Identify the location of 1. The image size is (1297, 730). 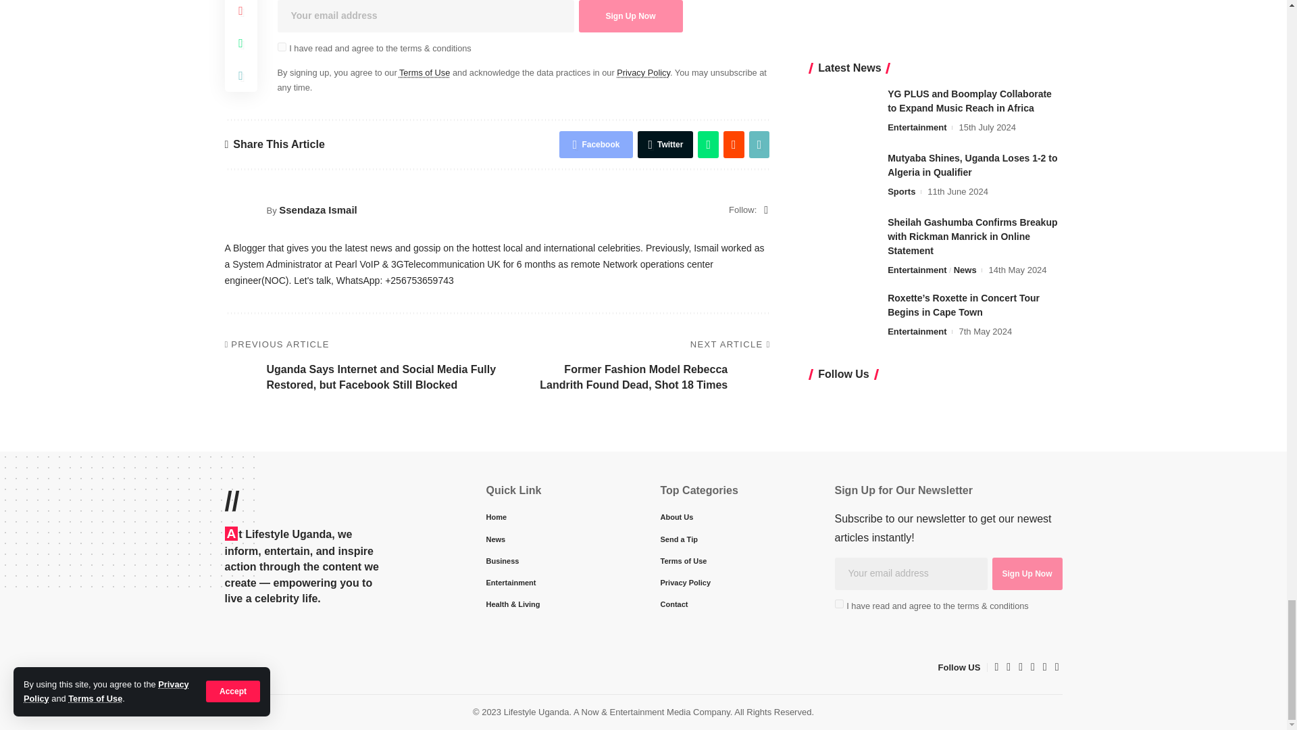
(281, 46).